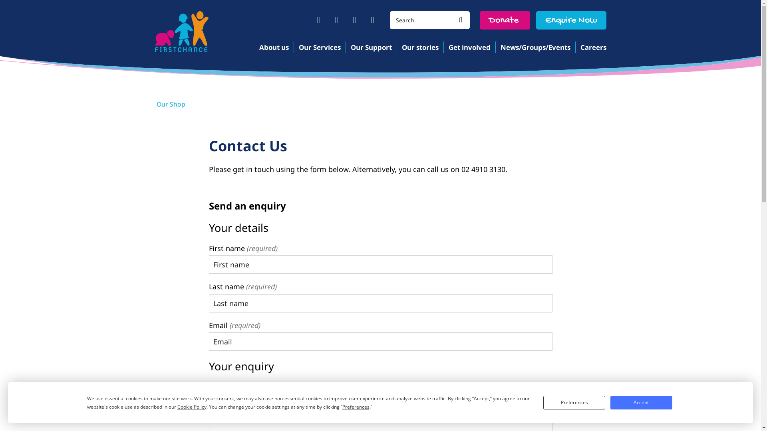 This screenshot has height=431, width=767. Describe the element at coordinates (571, 20) in the screenshot. I see `Enquire Now` at that location.